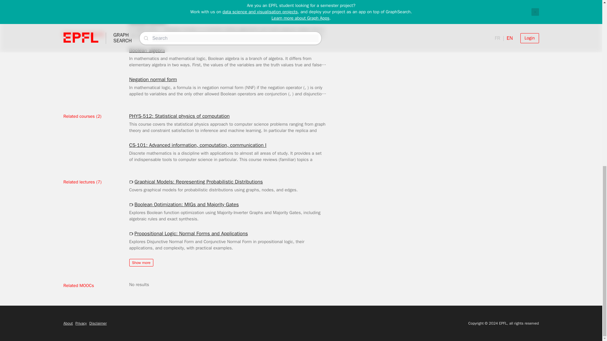 The height and width of the screenshot is (341, 607). What do you see at coordinates (81, 323) in the screenshot?
I see `Privacy` at bounding box center [81, 323].